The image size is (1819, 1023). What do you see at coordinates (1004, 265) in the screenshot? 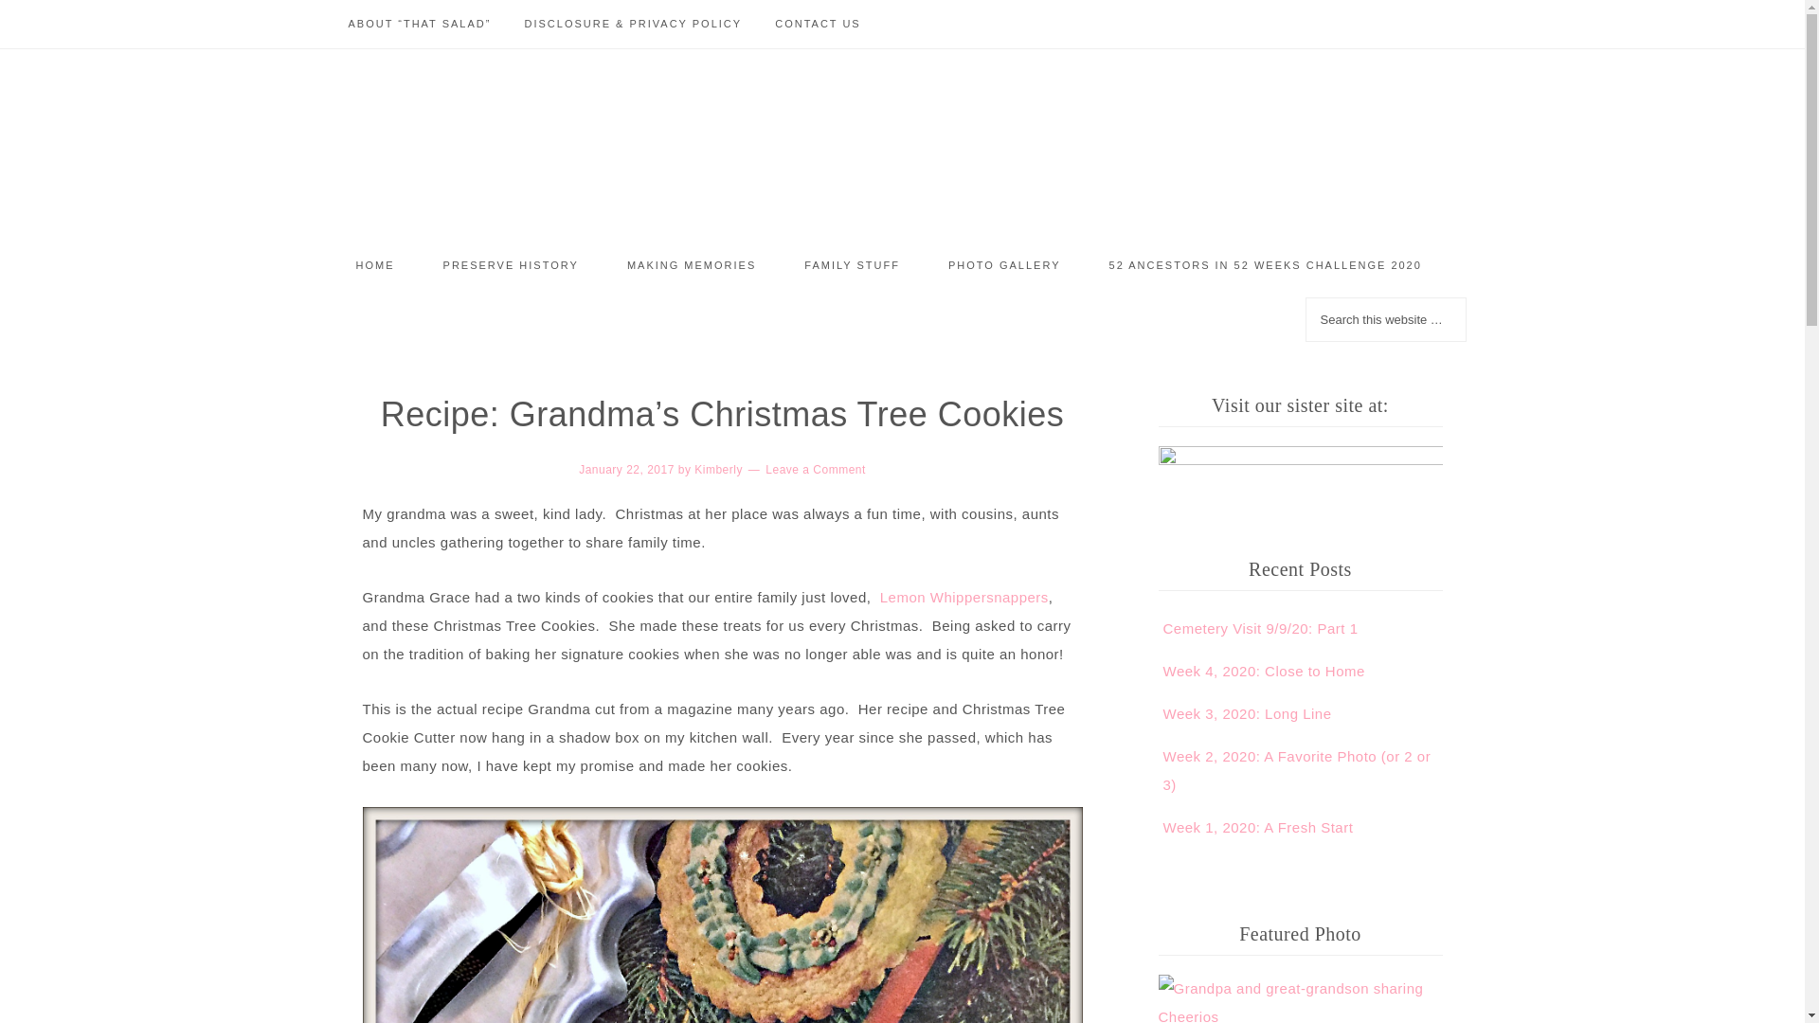
I see `PHOTO GALLERY` at bounding box center [1004, 265].